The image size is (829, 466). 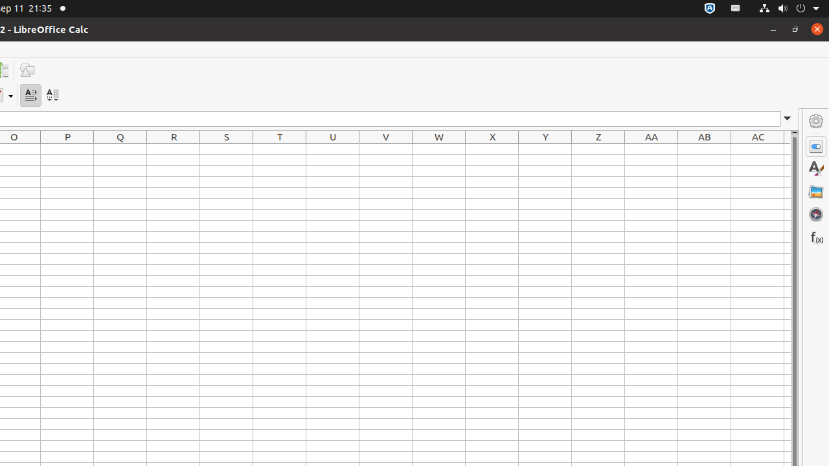 What do you see at coordinates (120, 149) in the screenshot?
I see `Q1` at bounding box center [120, 149].